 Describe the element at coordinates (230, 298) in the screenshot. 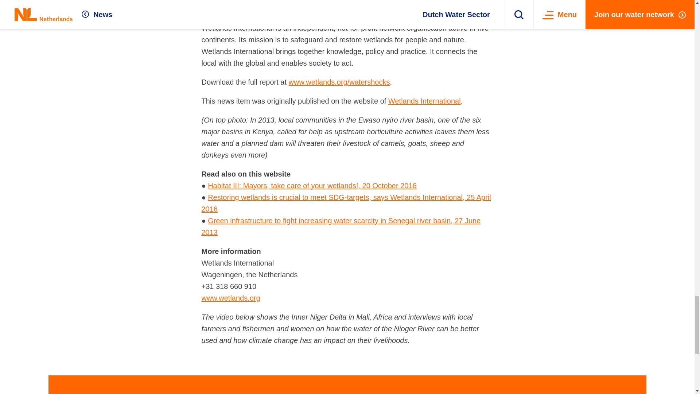

I see `www.wetlands.org` at that location.